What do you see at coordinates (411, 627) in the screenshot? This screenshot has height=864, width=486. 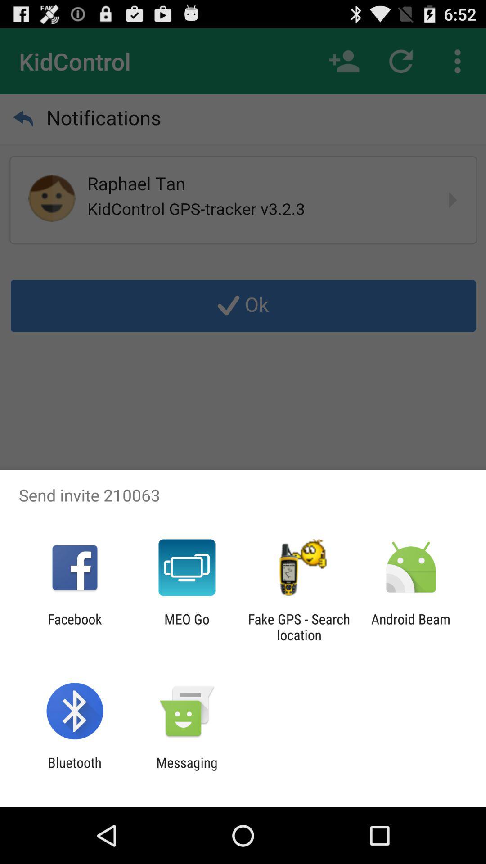 I see `click icon to the right of fake gps search item` at bounding box center [411, 627].